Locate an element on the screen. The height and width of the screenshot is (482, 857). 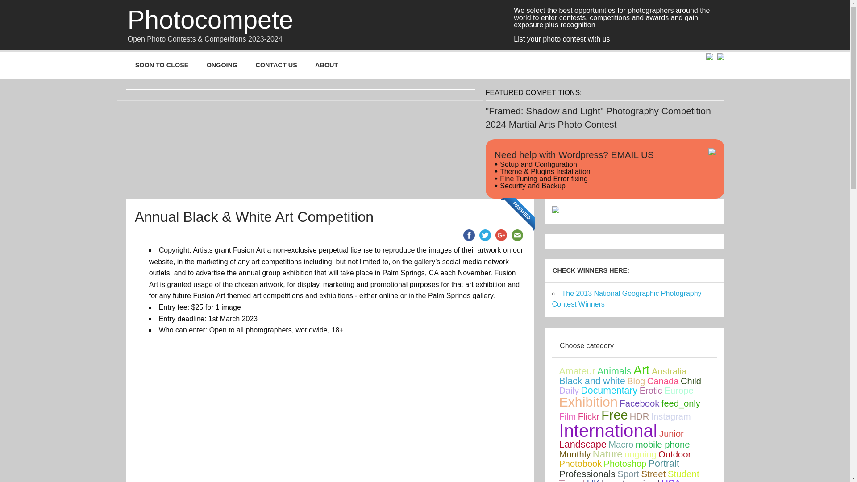
Anti-SPAM Protection is located at coordinates (659, 154).